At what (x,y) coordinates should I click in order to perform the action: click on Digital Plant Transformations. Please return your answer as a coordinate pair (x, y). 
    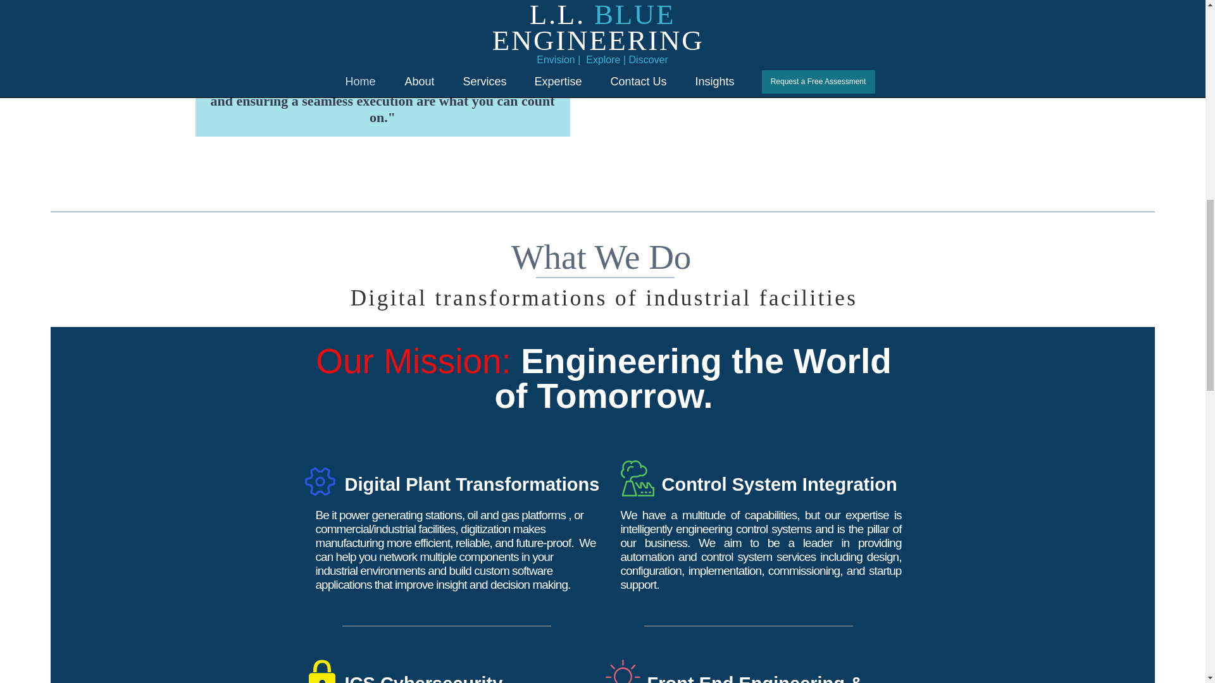
    Looking at the image, I should click on (471, 484).